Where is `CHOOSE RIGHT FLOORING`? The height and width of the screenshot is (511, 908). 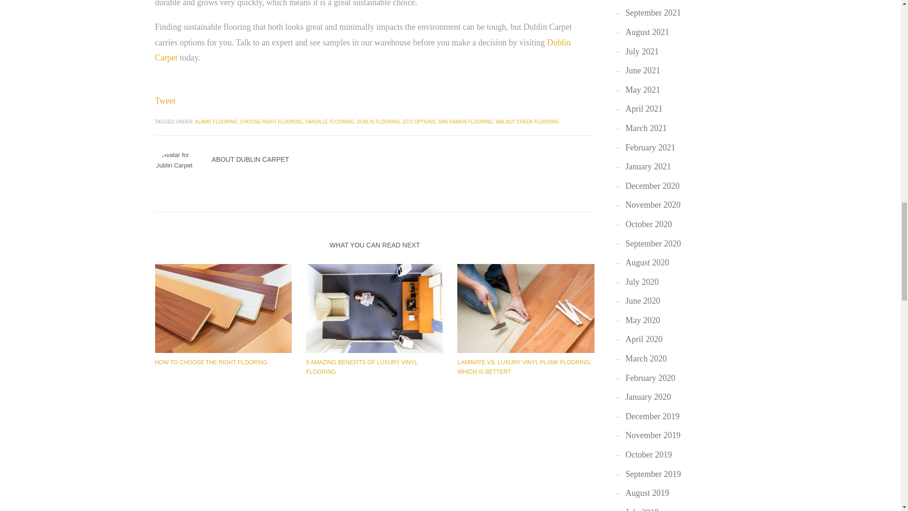 CHOOSE RIGHT FLOORING is located at coordinates (271, 122).